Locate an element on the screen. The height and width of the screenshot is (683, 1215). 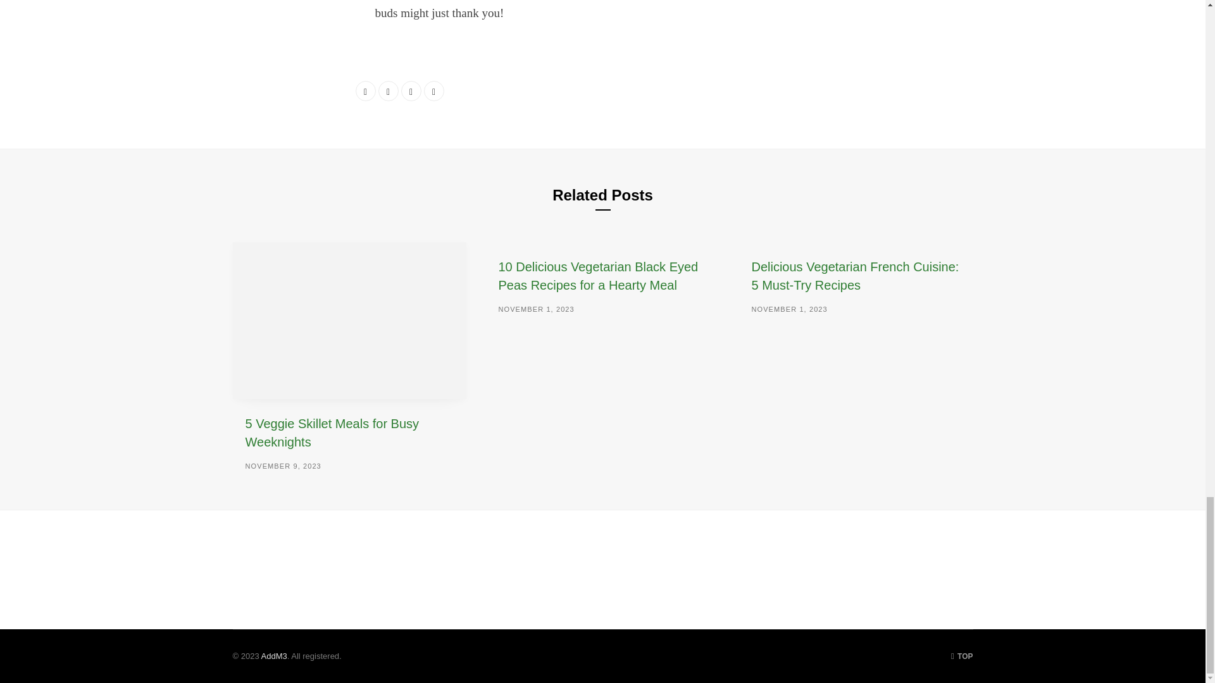
TOP is located at coordinates (962, 656).